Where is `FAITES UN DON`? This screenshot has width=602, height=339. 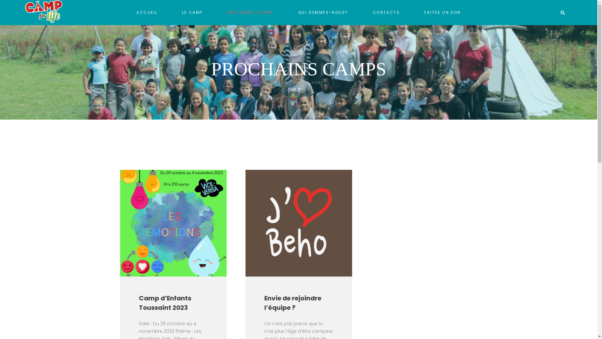 FAITES UN DON is located at coordinates (442, 13).